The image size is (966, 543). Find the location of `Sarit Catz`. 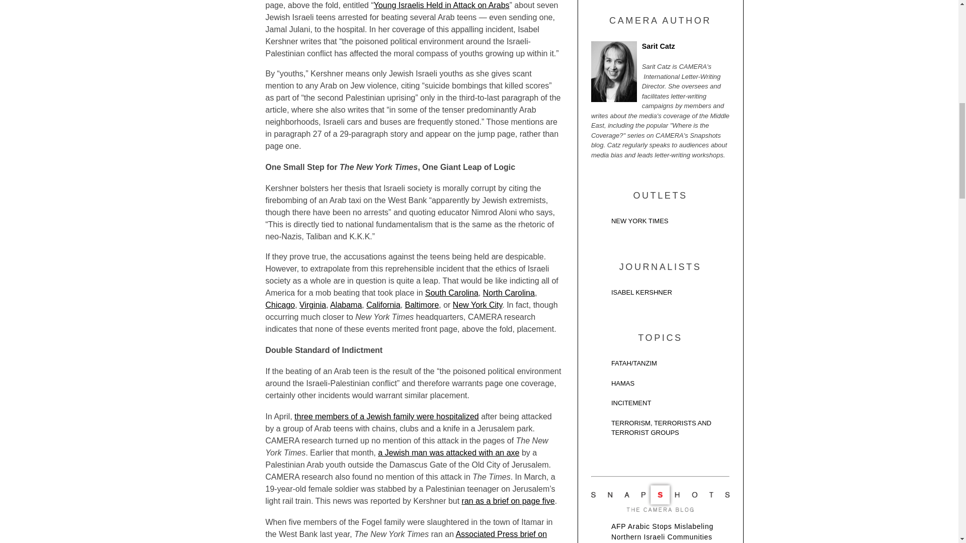

Sarit Catz is located at coordinates (660, 49).